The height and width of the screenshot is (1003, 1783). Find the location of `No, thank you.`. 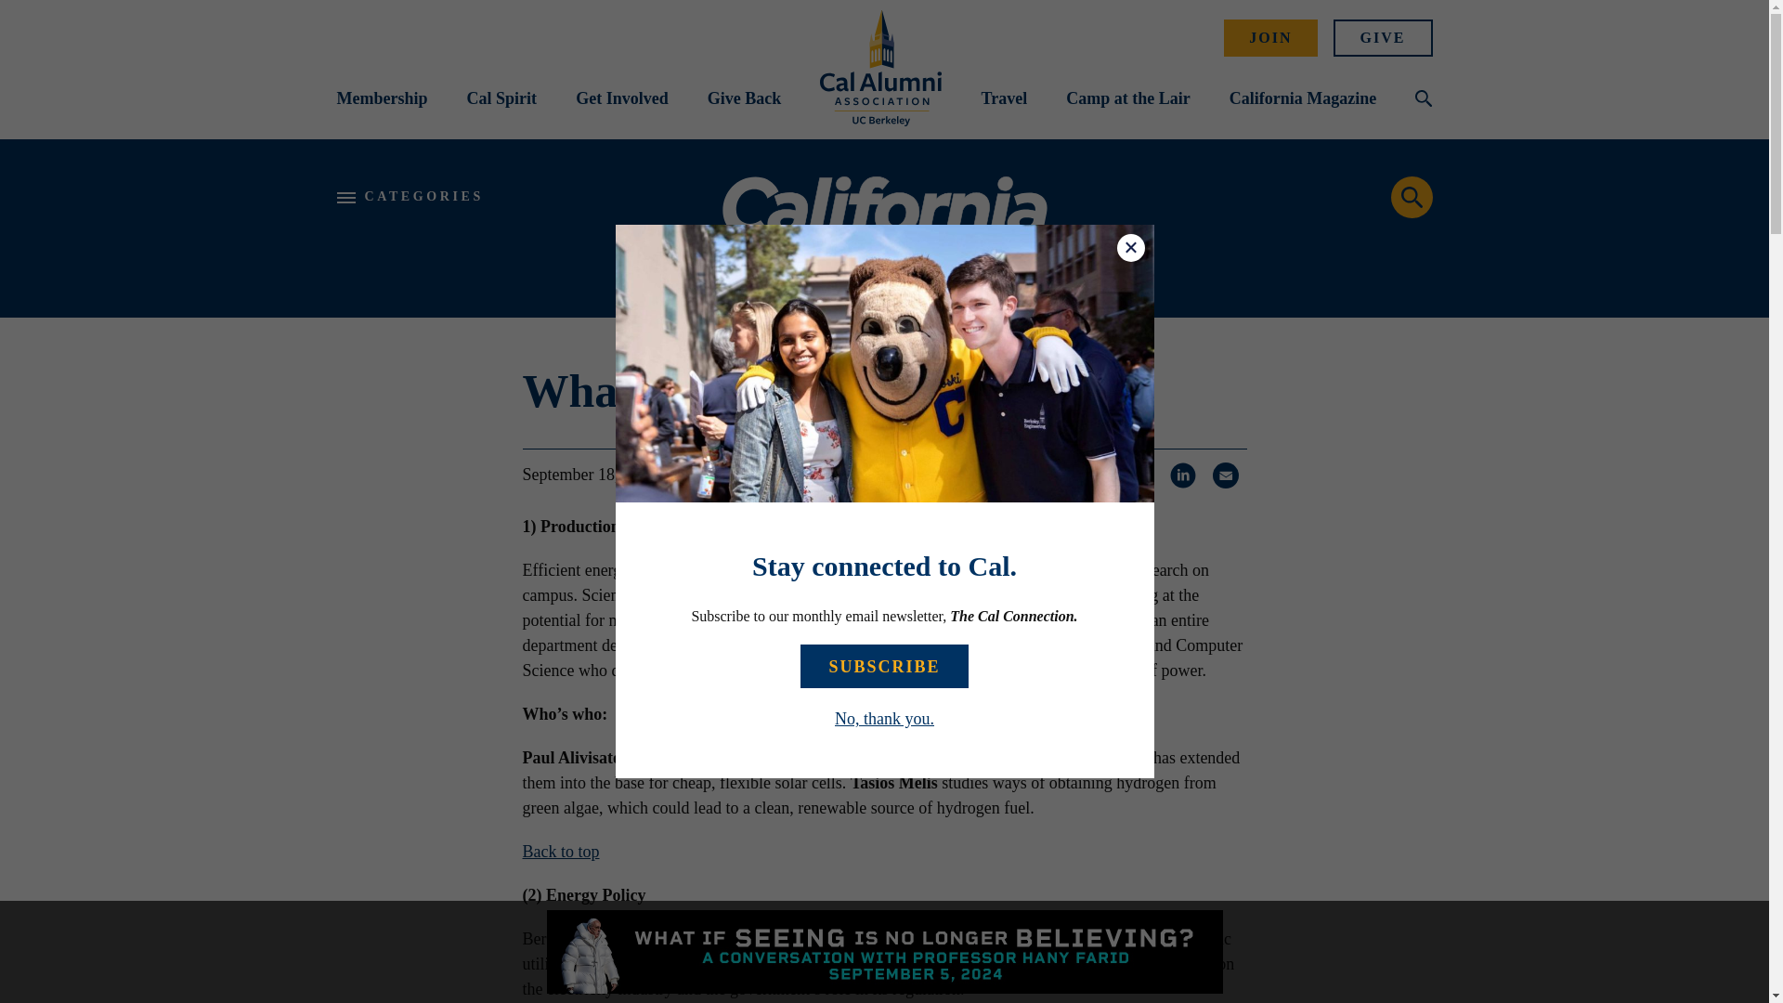

No, thank you. is located at coordinates (884, 719).